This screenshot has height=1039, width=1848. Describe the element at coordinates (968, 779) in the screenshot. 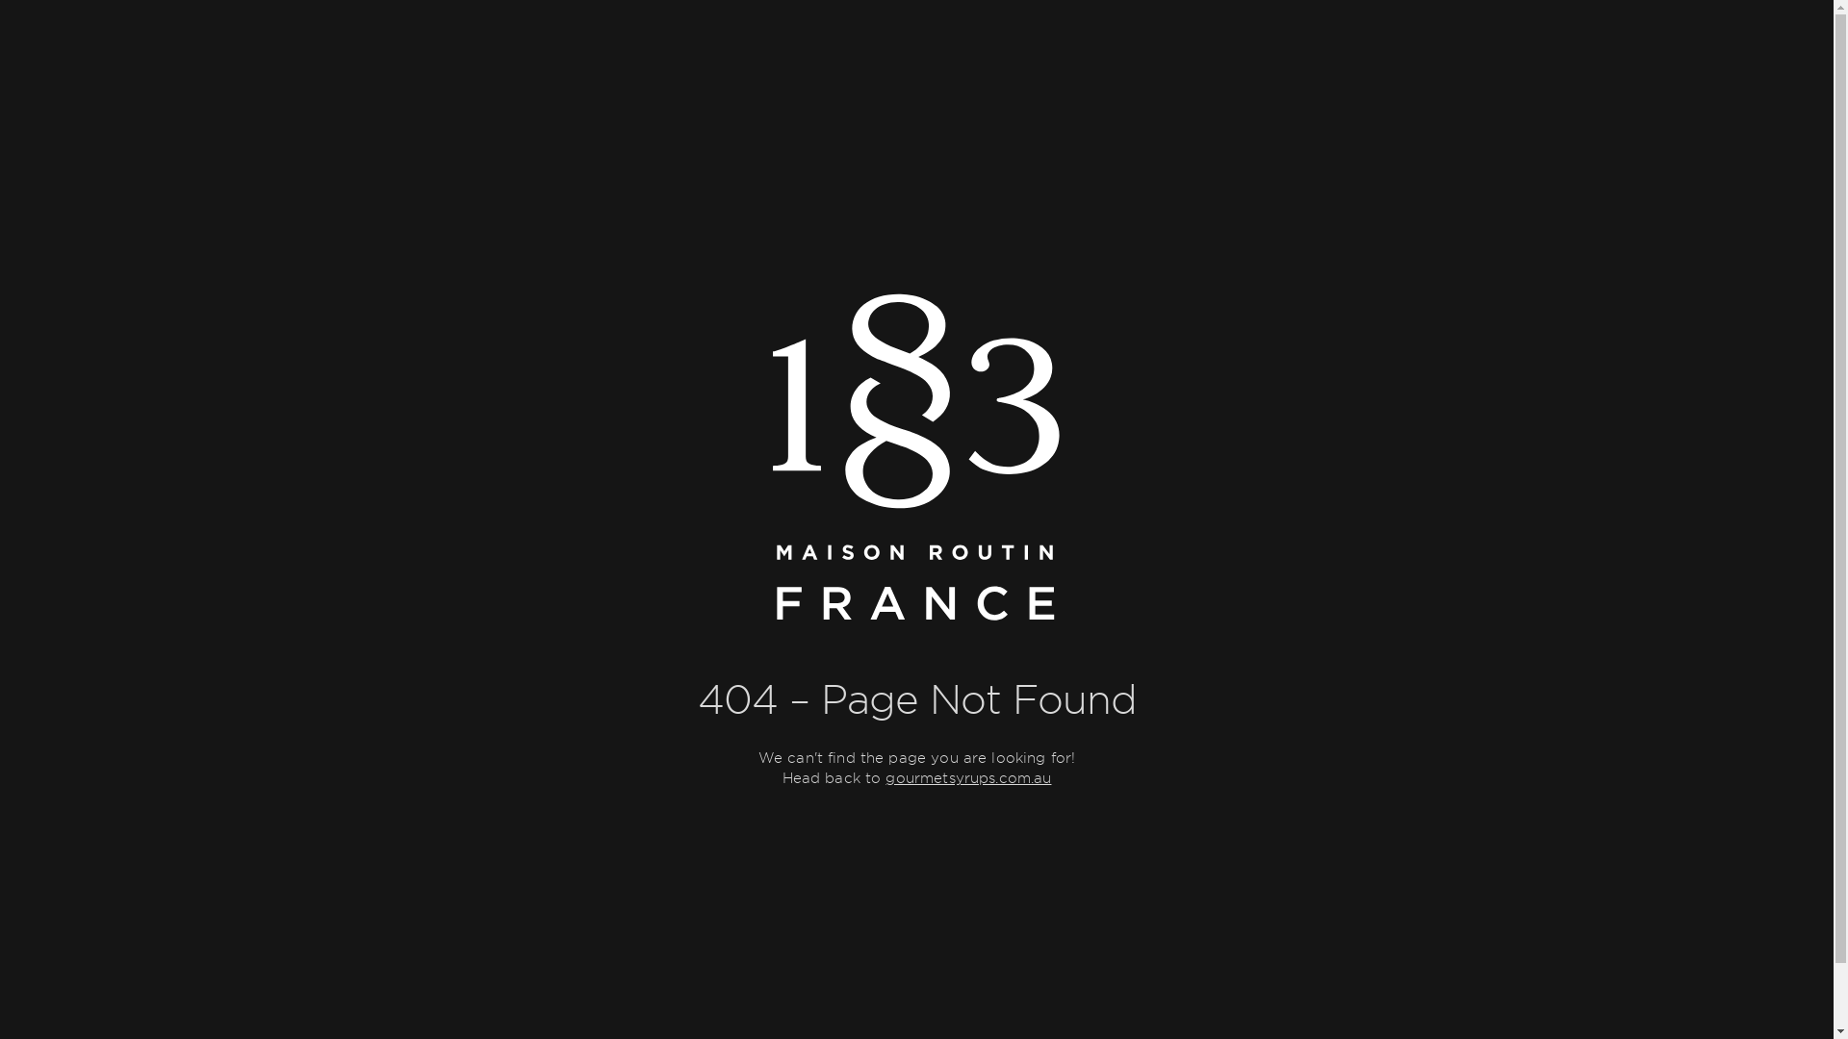

I see `gourmetsyrups.com.au` at that location.